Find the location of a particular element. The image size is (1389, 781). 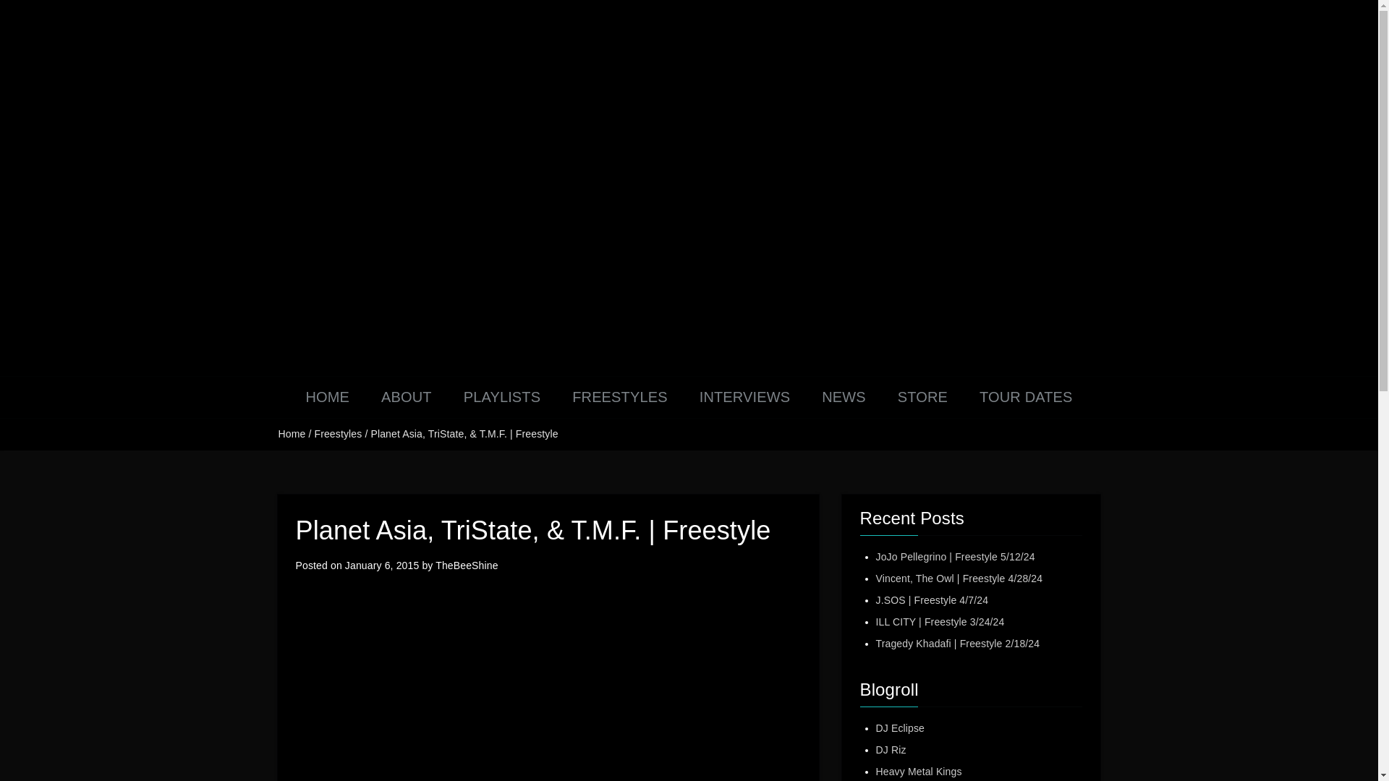

DJ Riz is located at coordinates (890, 750).